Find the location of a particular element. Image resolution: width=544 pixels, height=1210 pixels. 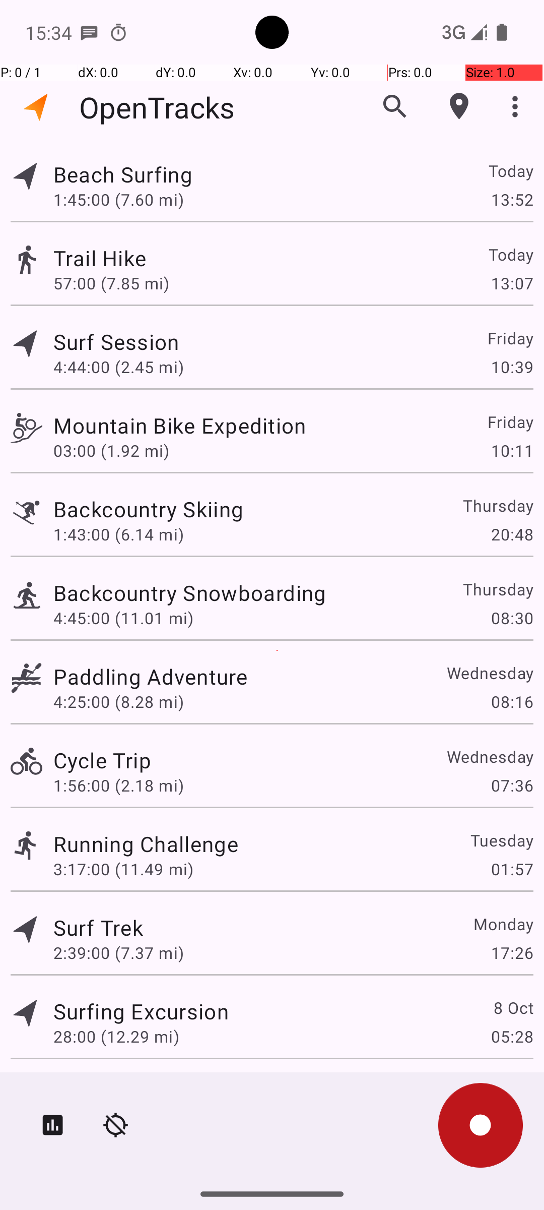

Beach Surfing is located at coordinates (123, 174).